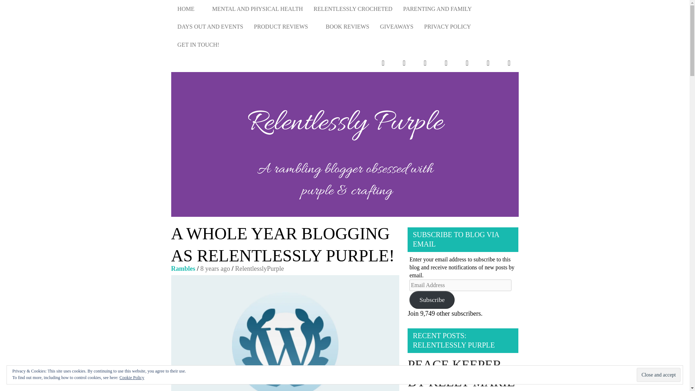 Image resolution: width=695 pixels, height=391 pixels. I want to click on HOME, so click(189, 9).